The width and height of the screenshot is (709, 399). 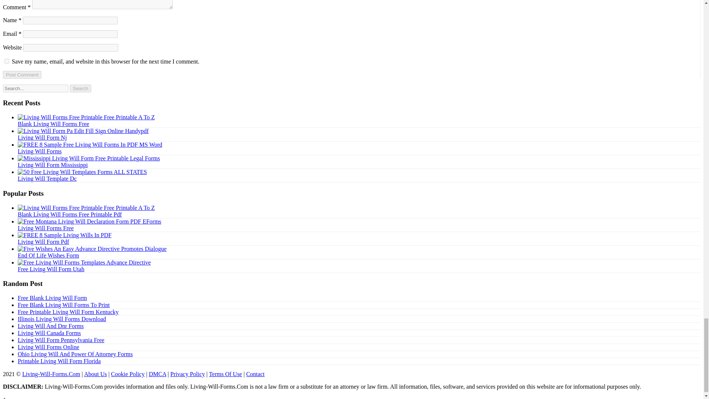 I want to click on Search, so click(x=81, y=88).